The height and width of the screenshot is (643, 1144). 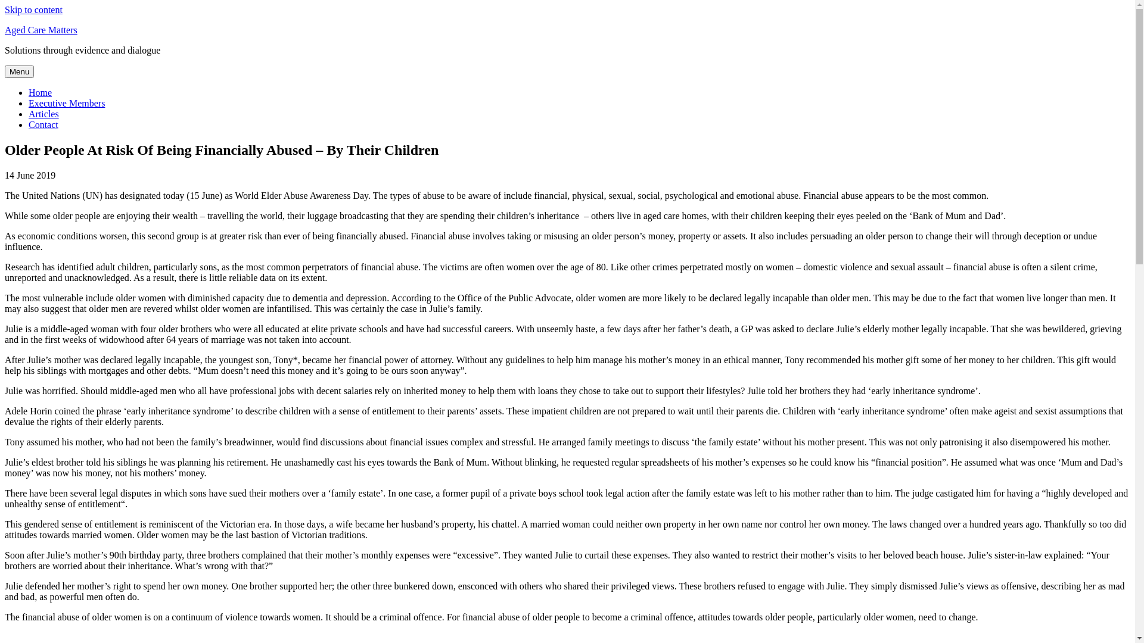 What do you see at coordinates (41, 93) in the screenshot?
I see `Home` at bounding box center [41, 93].